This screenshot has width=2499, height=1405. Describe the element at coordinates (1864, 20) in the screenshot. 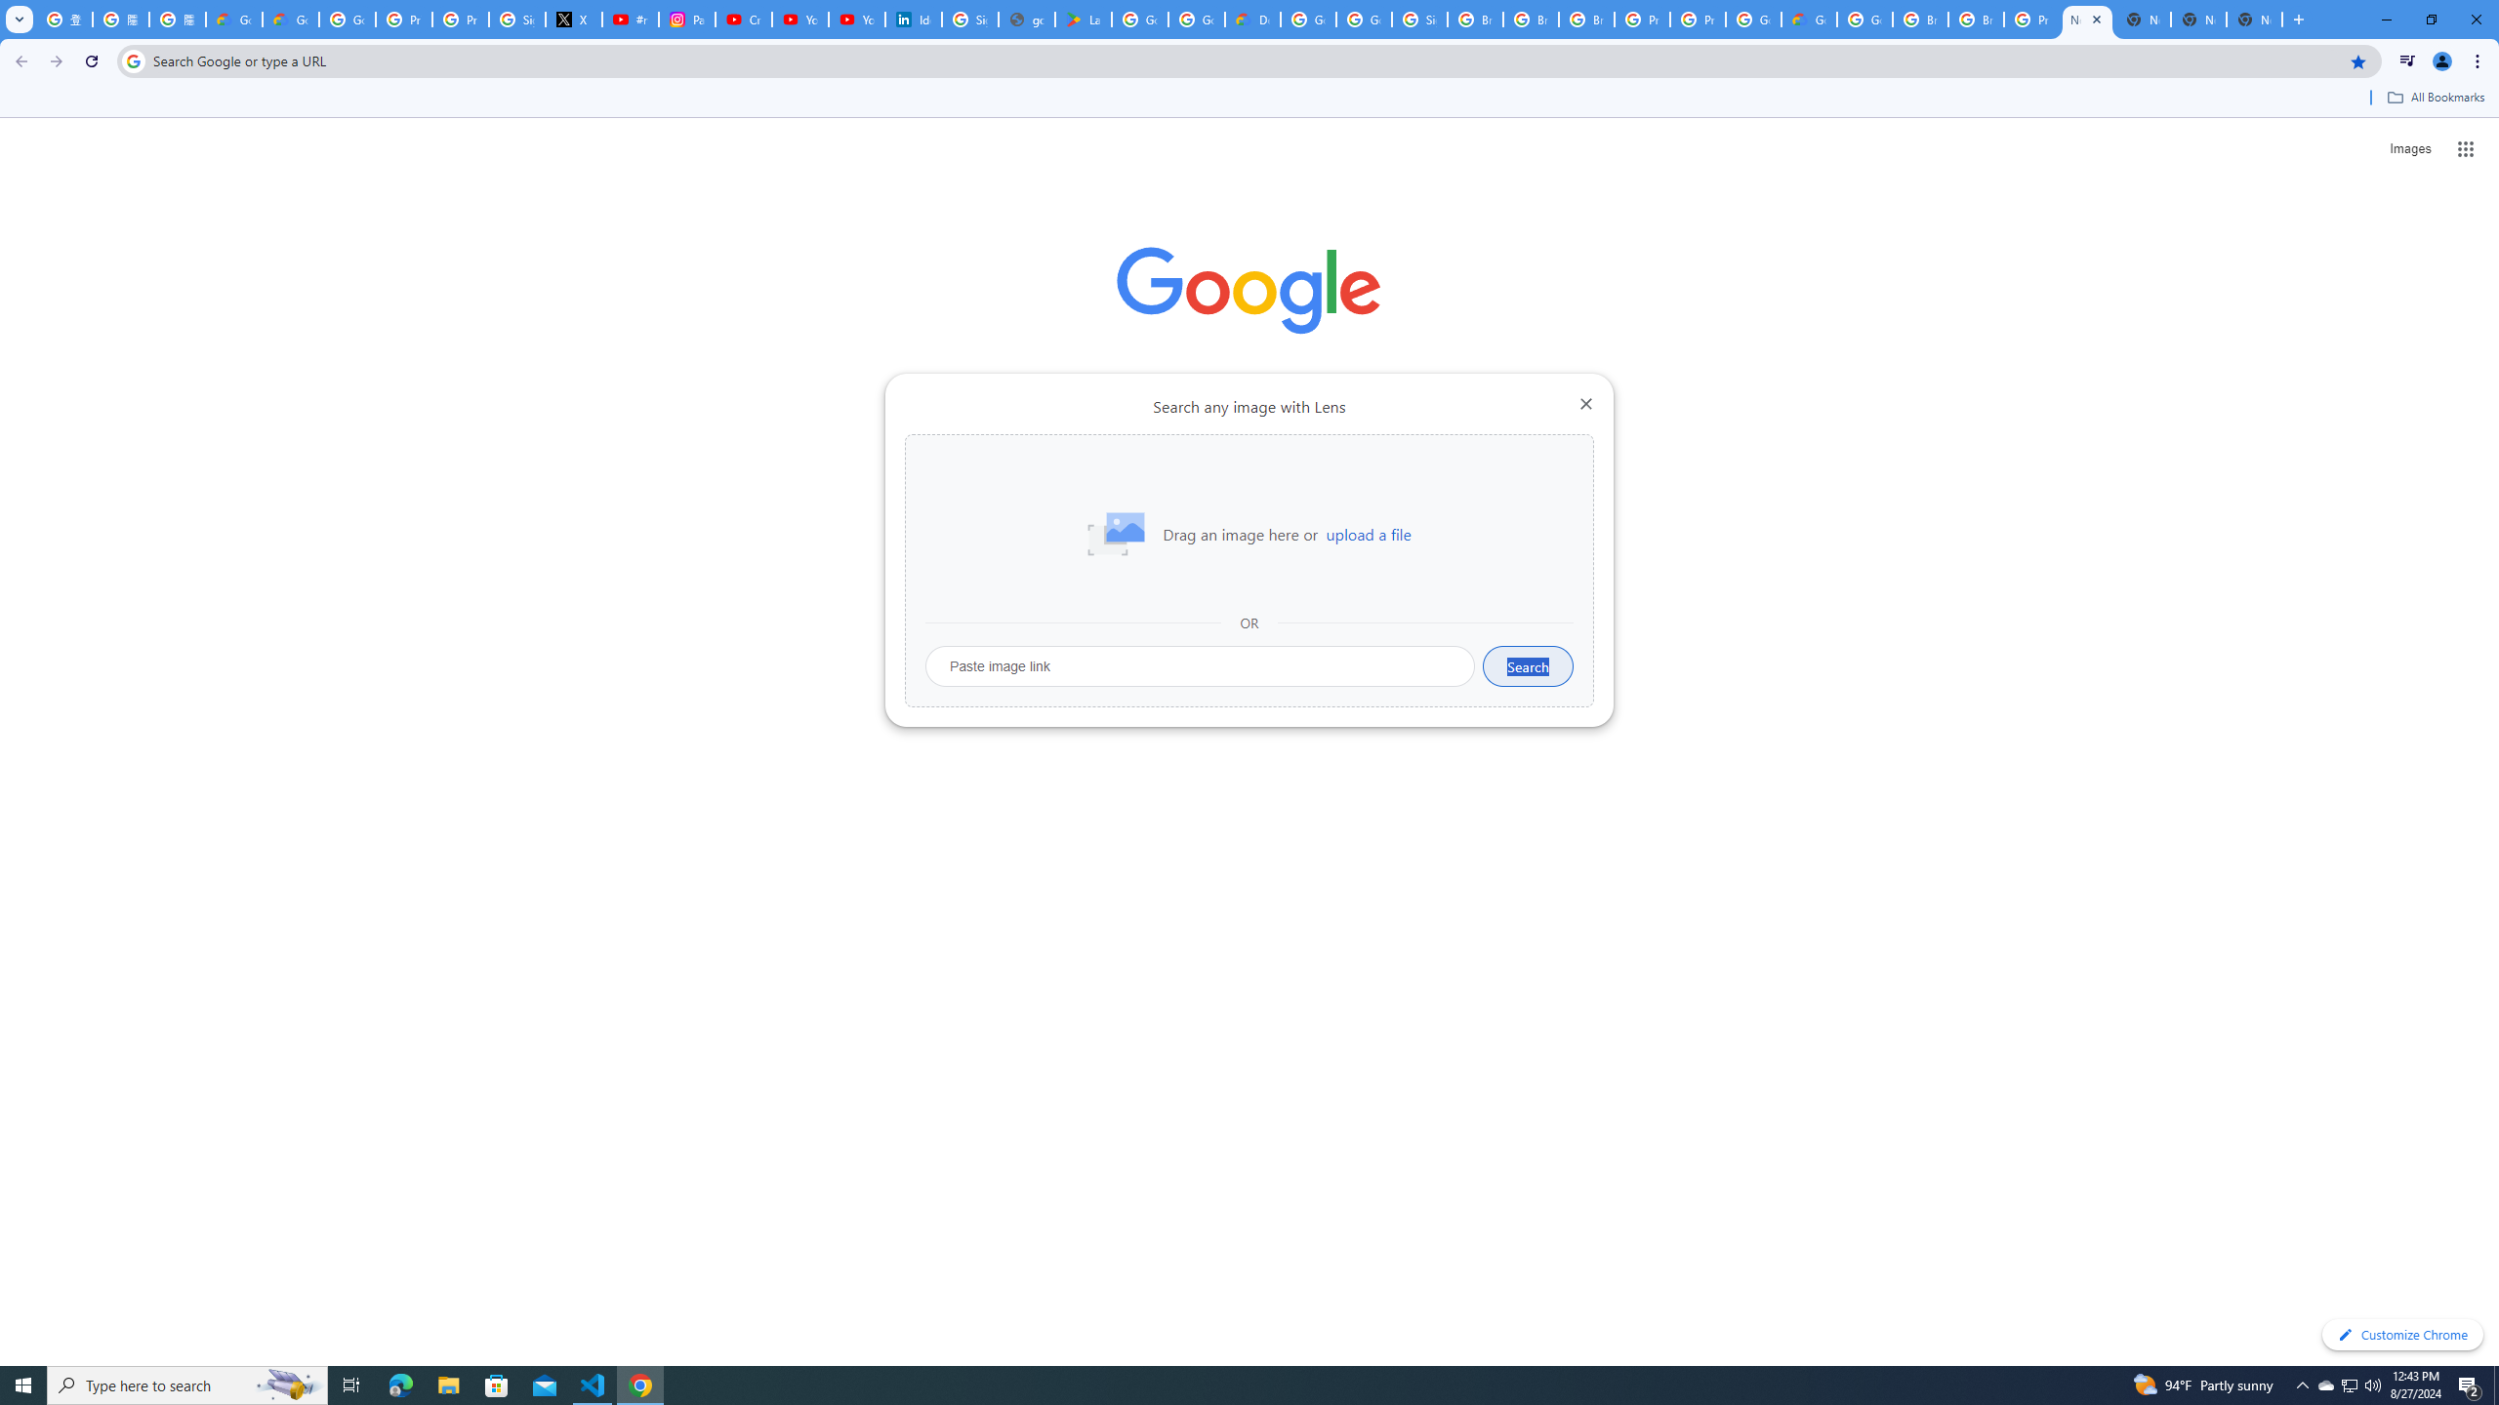

I see `Google Cloud Platform` at that location.